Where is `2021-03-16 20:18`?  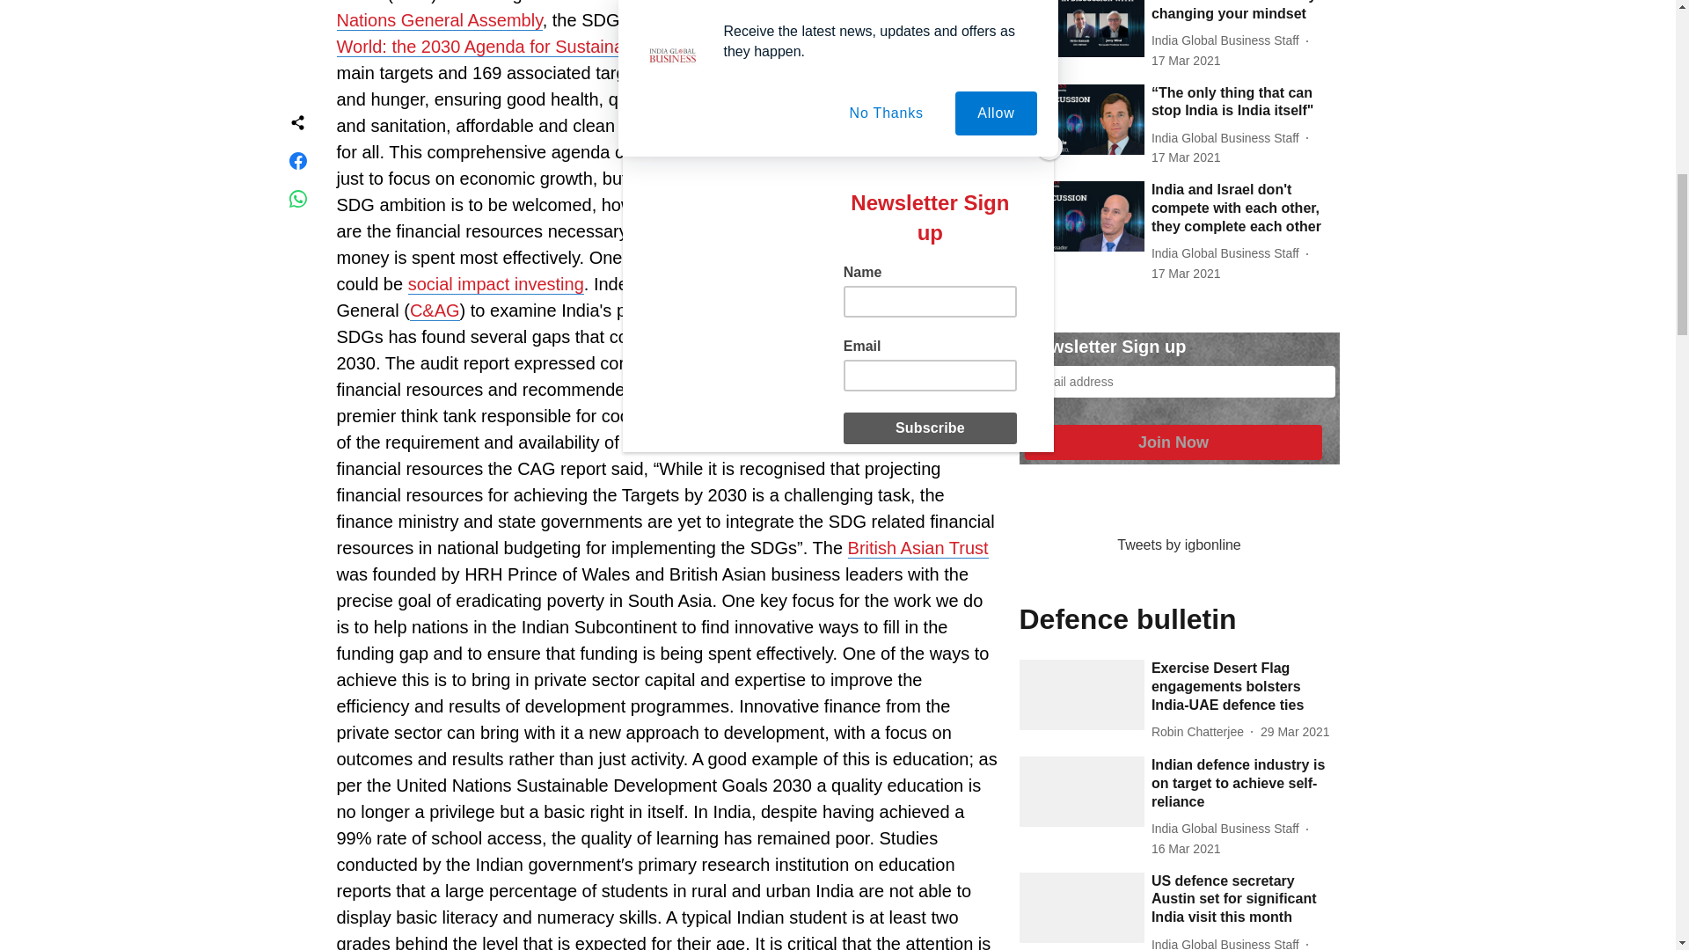
2021-03-16 20:18 is located at coordinates (1186, 61).